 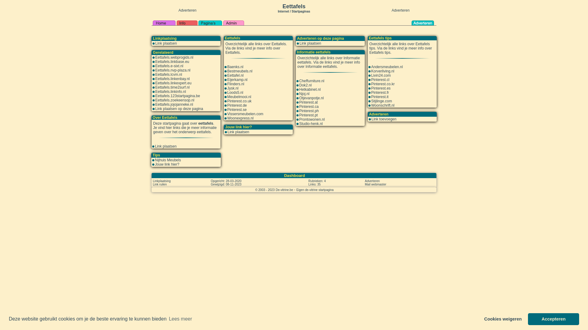 I want to click on Pinterest.cl, so click(x=380, y=80).